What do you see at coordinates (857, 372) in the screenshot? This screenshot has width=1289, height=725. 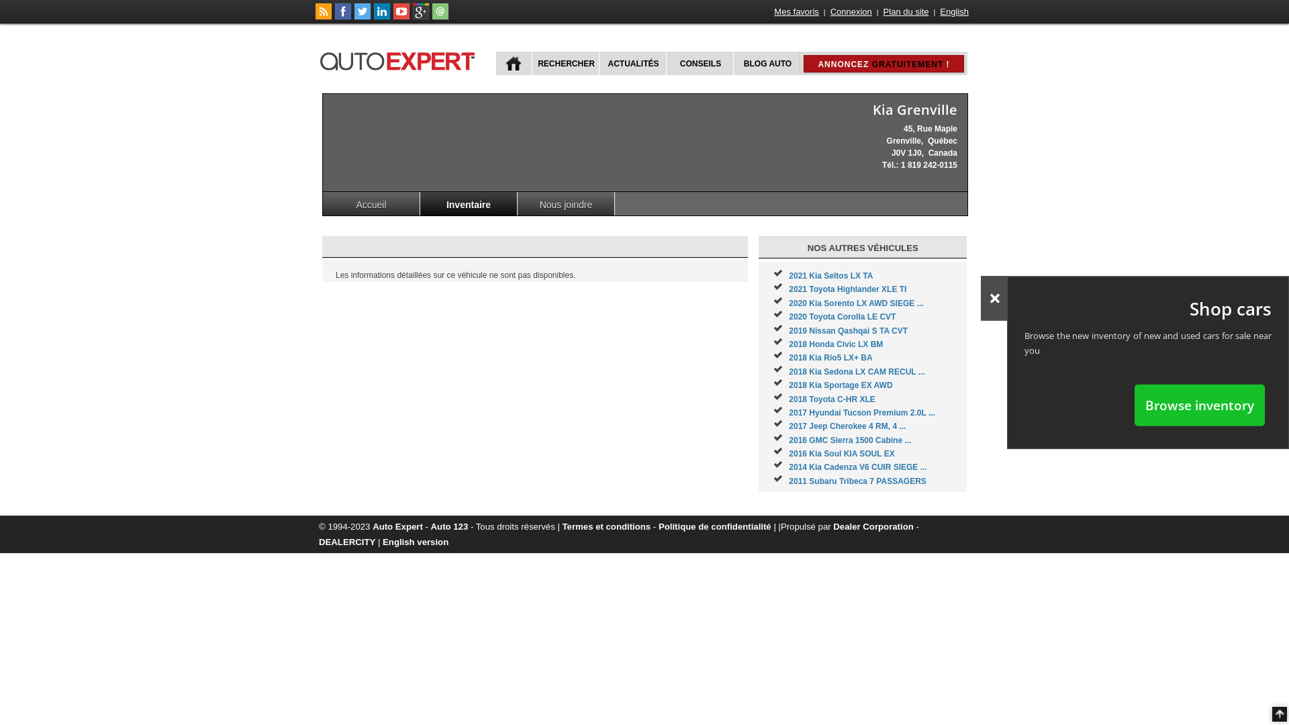 I see `2018 Kia Sedona LX CAM RECUL ...` at bounding box center [857, 372].